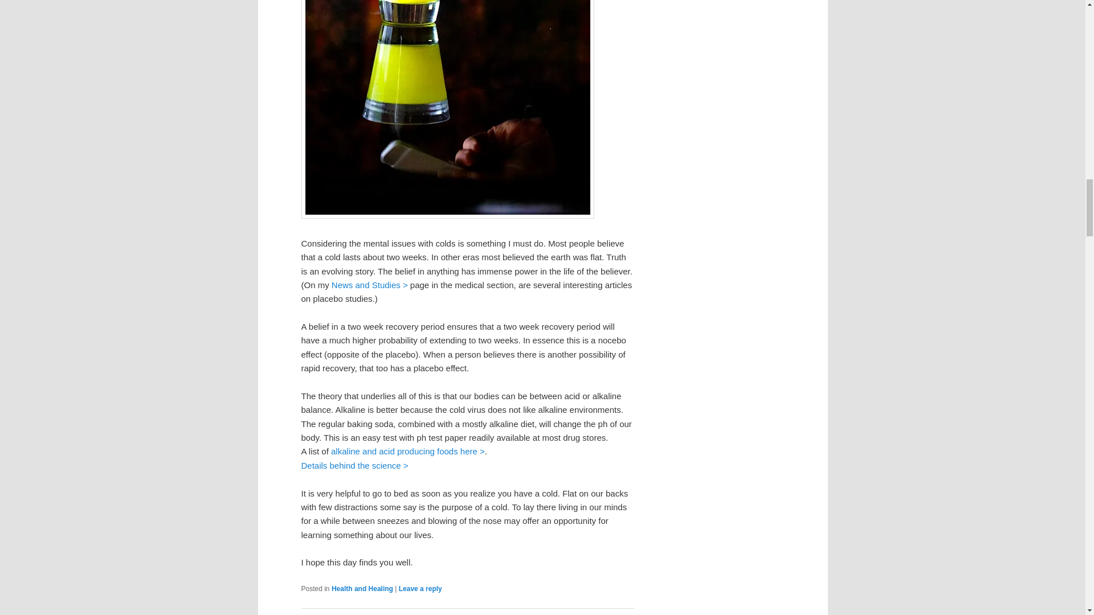 The width and height of the screenshot is (1094, 615). What do you see at coordinates (421, 589) in the screenshot?
I see `Leave a reply` at bounding box center [421, 589].